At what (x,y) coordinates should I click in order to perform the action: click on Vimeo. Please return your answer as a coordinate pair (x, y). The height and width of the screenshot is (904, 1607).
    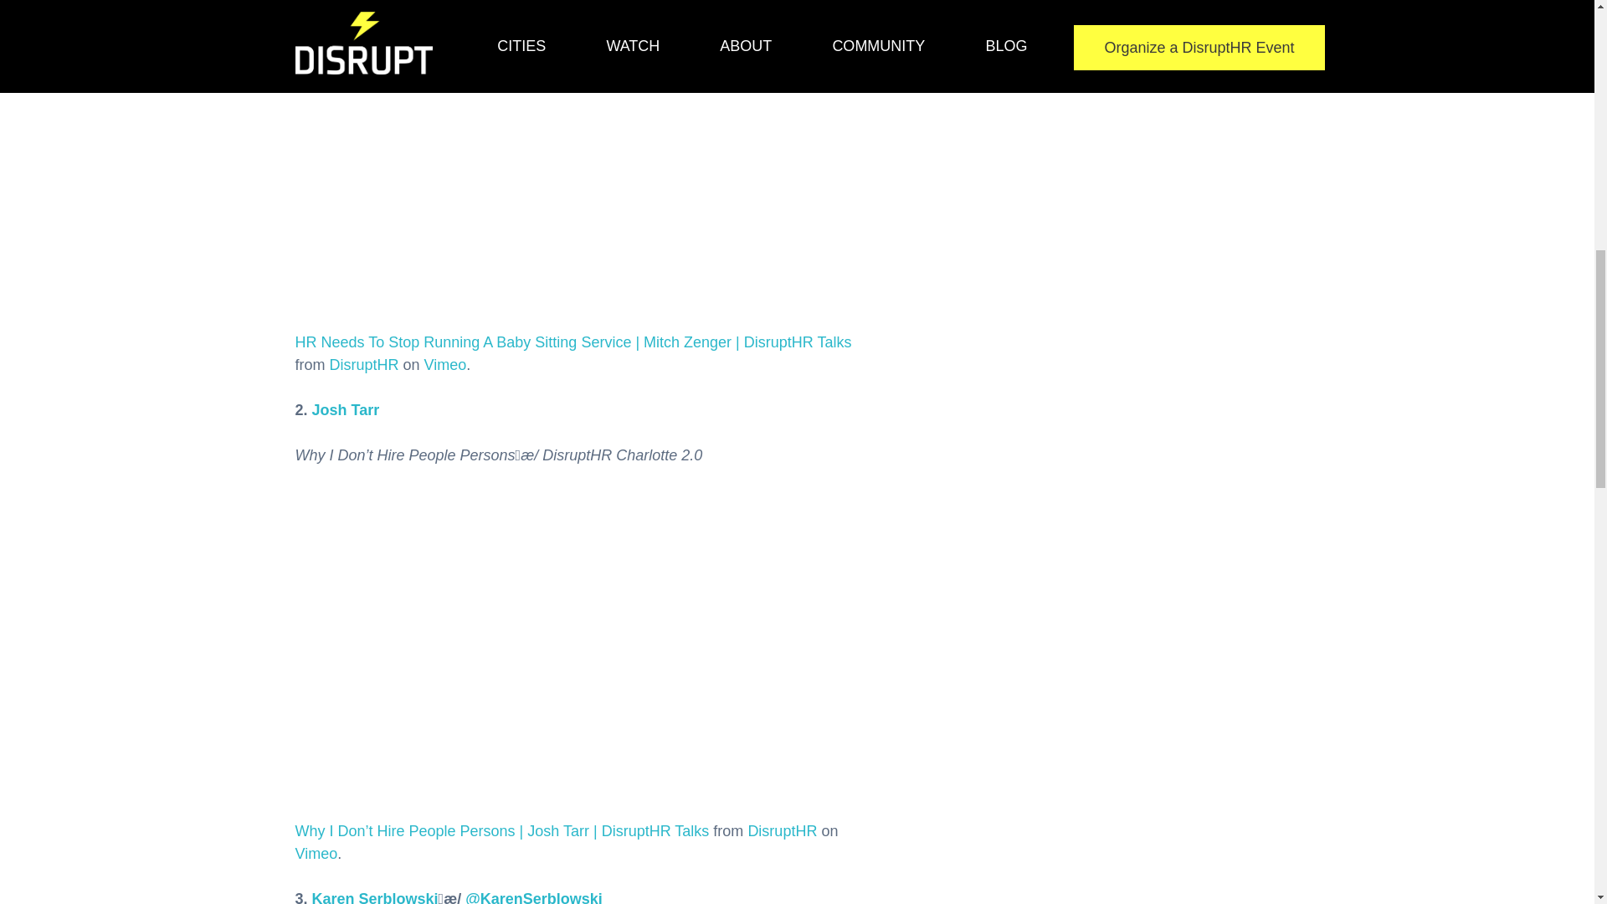
    Looking at the image, I should click on (445, 365).